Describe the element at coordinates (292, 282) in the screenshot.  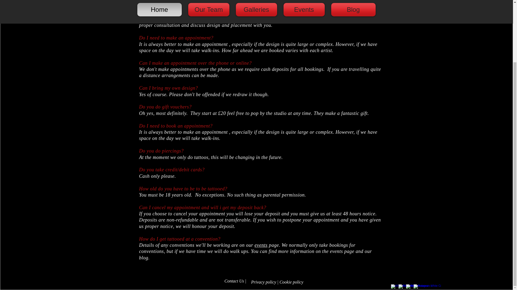
I see `Cookie policy ` at that location.